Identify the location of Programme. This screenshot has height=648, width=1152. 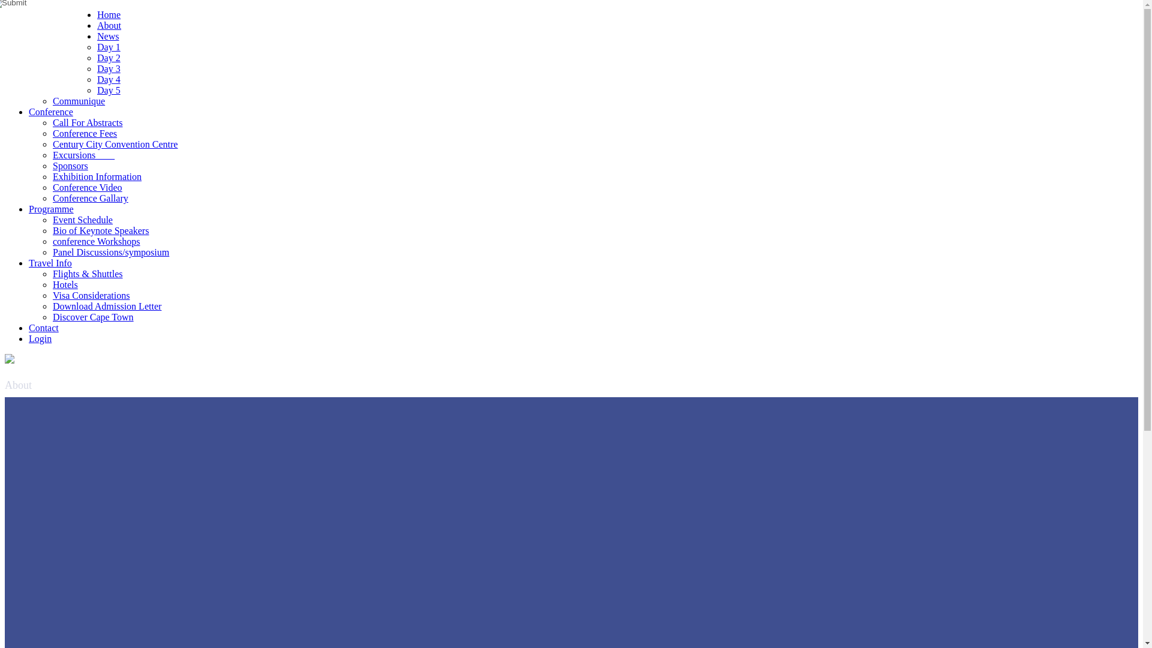
(51, 209).